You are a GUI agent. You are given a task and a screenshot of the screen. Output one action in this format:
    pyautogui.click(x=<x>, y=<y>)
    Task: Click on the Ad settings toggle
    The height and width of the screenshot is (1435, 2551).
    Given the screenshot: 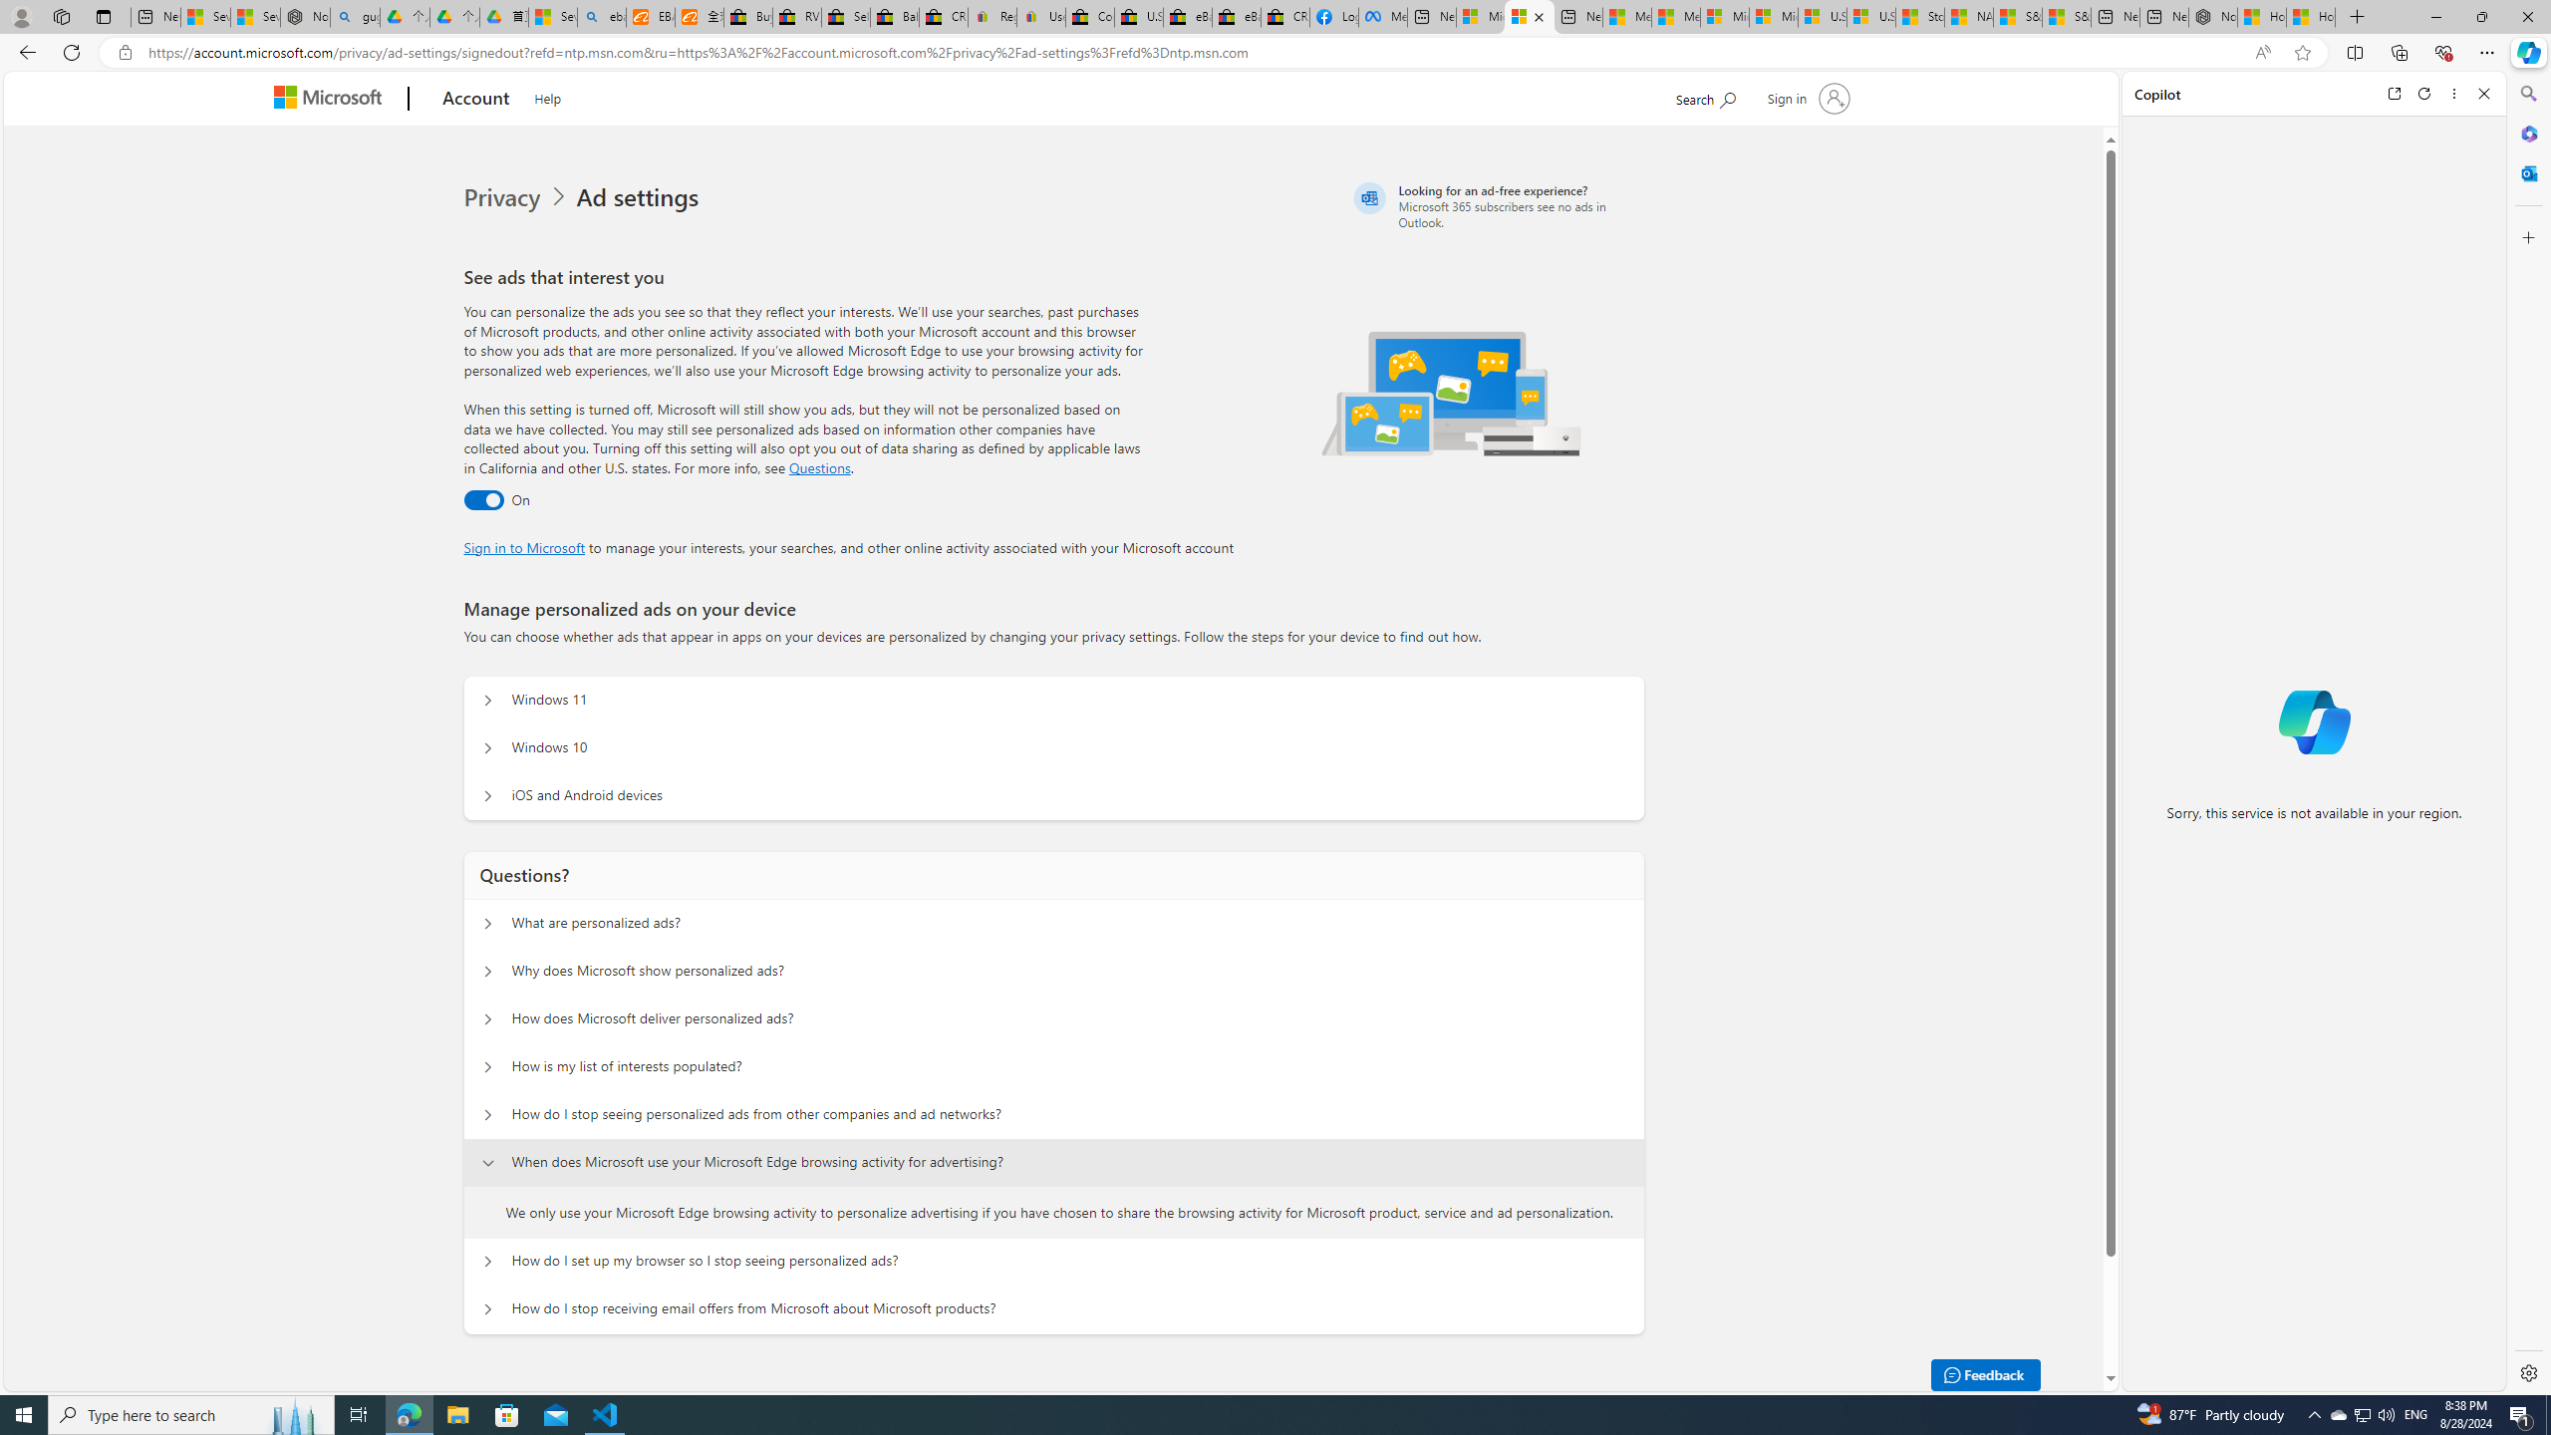 What is the action you would take?
    pyautogui.click(x=484, y=500)
    